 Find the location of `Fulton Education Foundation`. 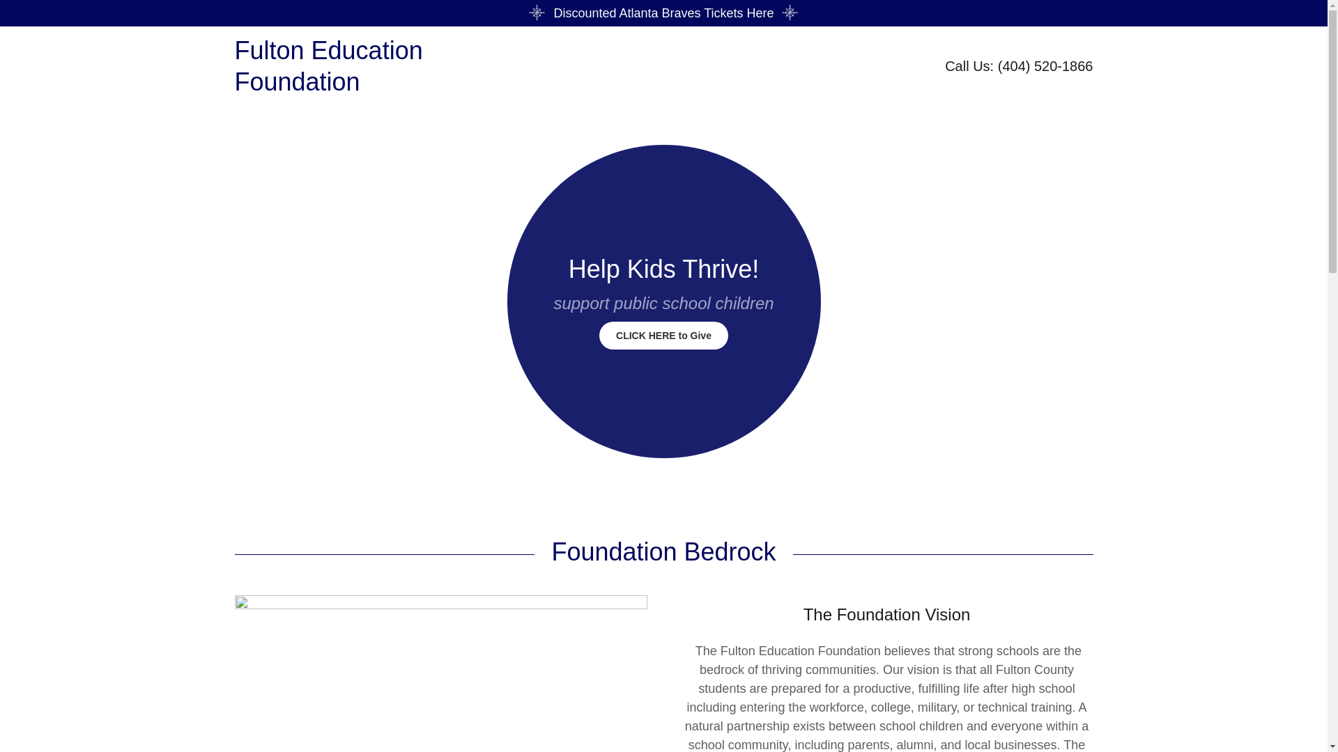

Fulton Education Foundation is located at coordinates (341, 86).